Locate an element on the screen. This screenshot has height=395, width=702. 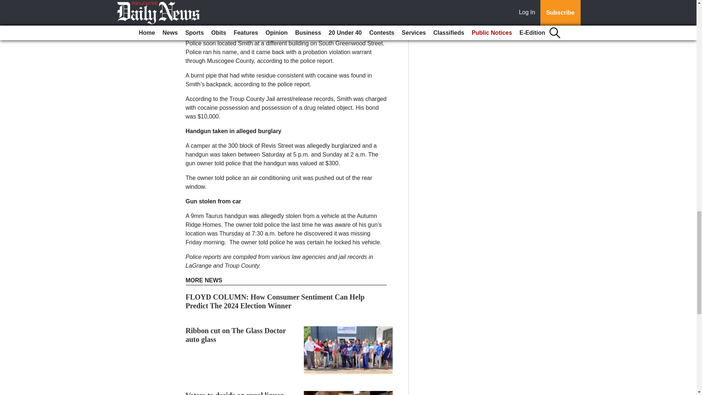
Voters to decide on rural liquor drink sales is located at coordinates (235, 393).